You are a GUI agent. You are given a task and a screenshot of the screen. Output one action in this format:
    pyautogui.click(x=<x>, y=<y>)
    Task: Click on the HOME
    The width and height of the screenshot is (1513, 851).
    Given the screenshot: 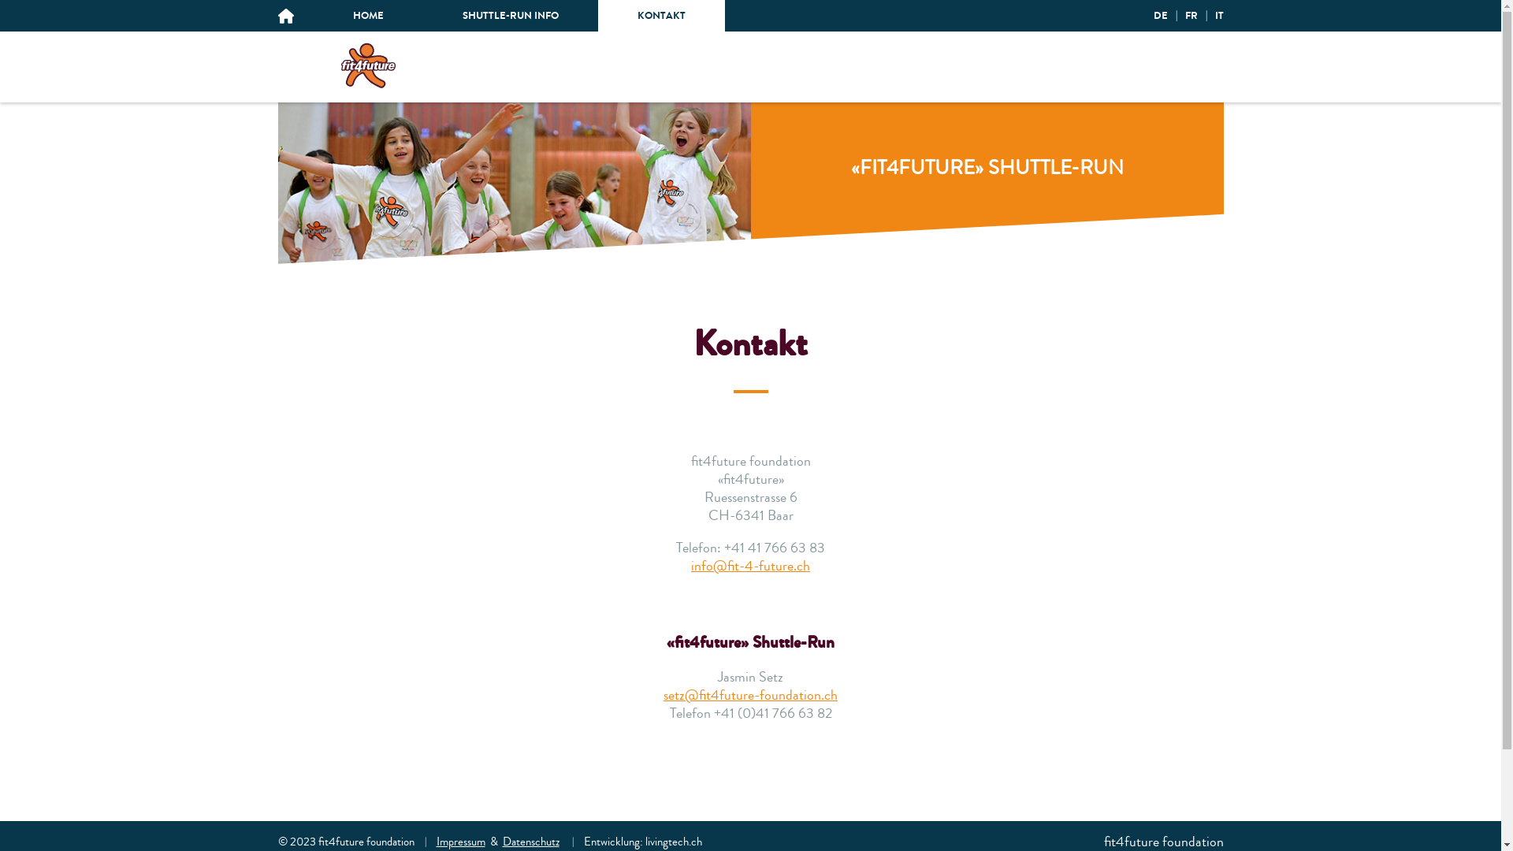 What is the action you would take?
    pyautogui.click(x=369, y=16)
    